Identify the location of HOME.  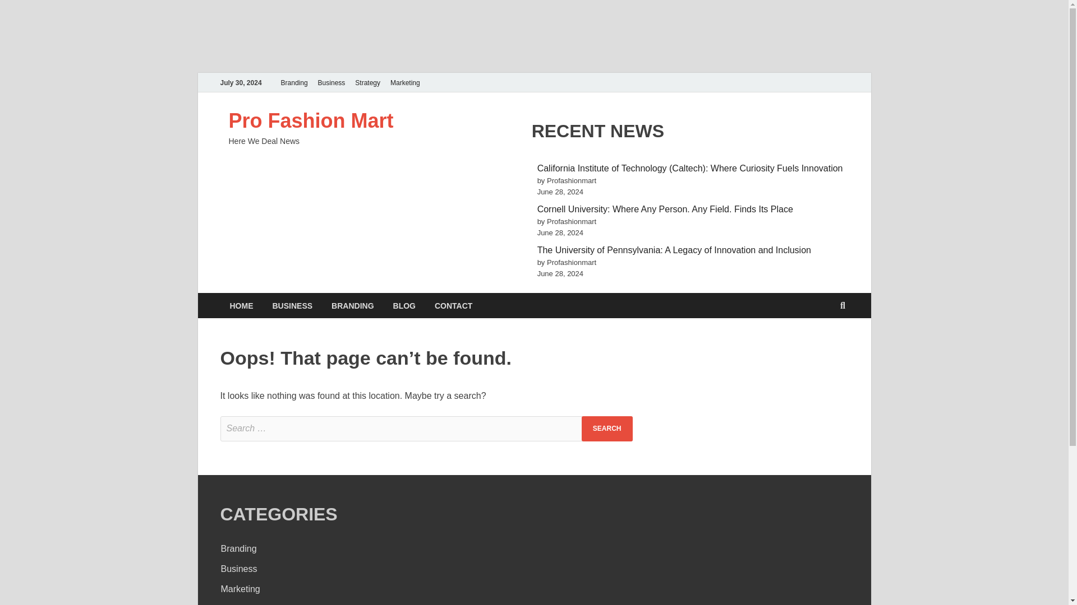
(241, 305).